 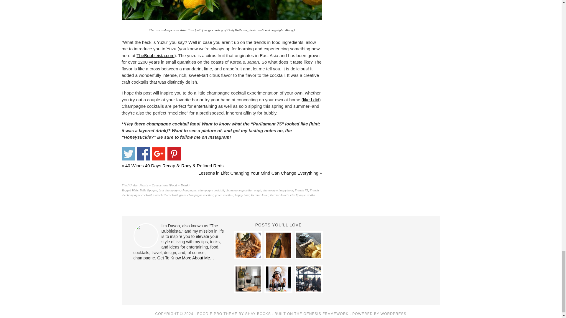 What do you see at coordinates (155, 55) in the screenshot?
I see `The Bubbleista.com website` at bounding box center [155, 55].